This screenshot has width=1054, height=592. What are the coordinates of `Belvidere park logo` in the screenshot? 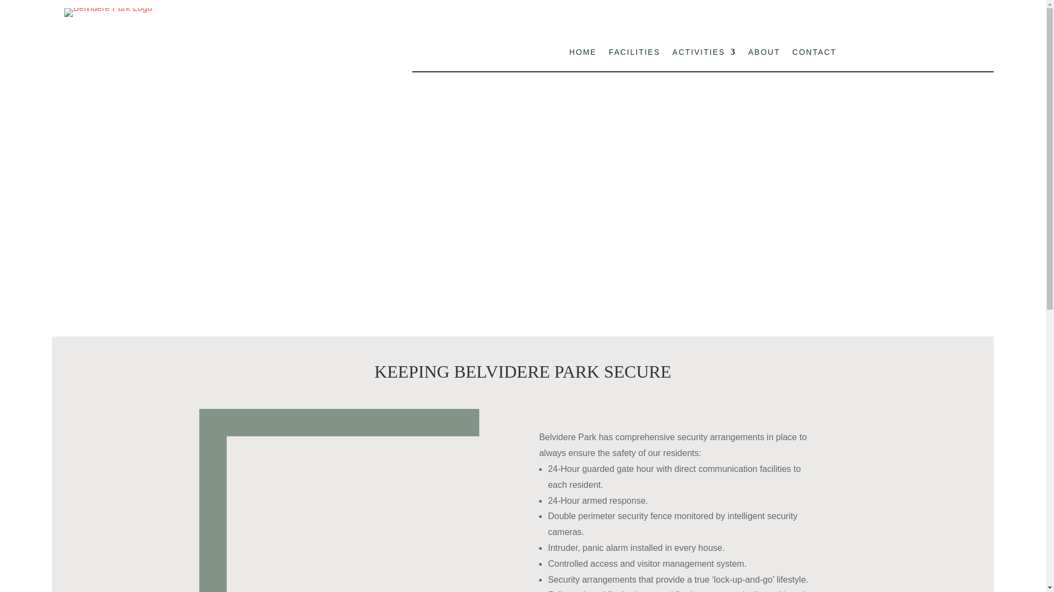 It's located at (108, 13).